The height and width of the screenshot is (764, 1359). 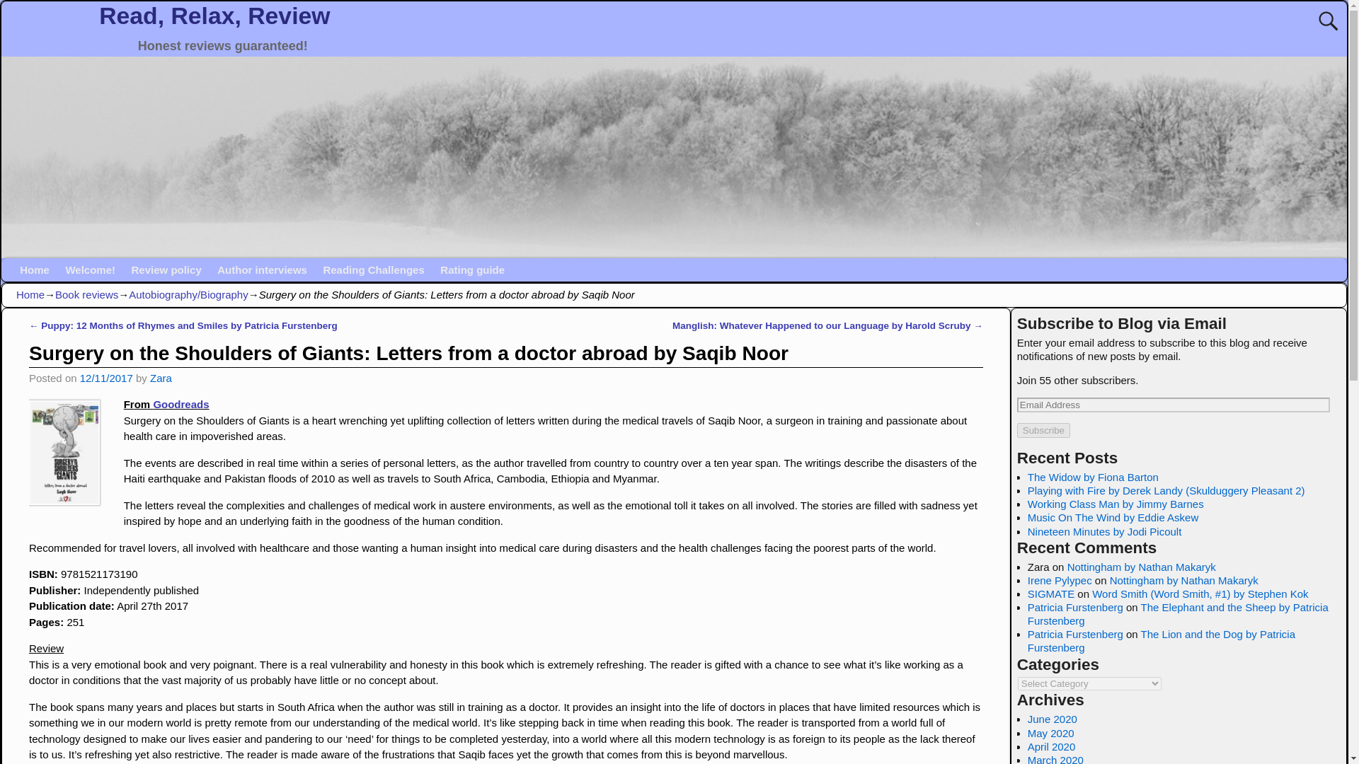 I want to click on Rating guide, so click(x=471, y=270).